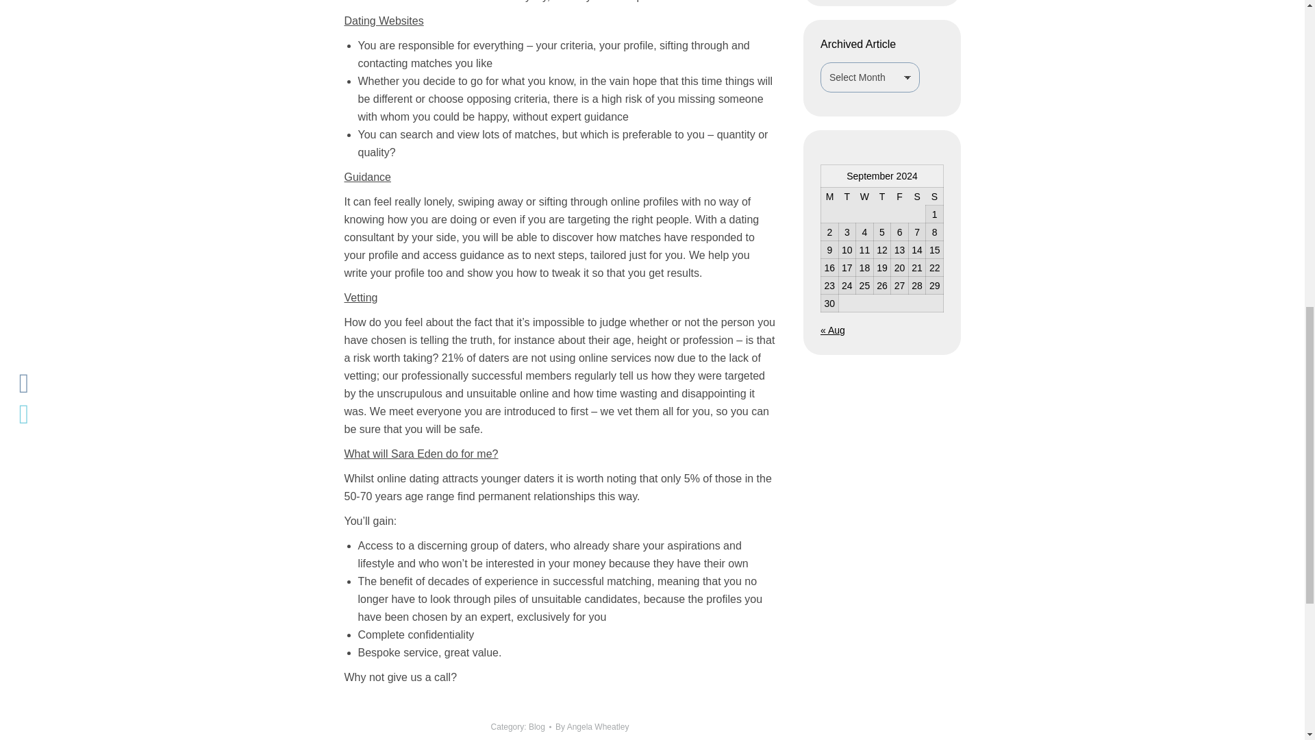  Describe the element at coordinates (829, 197) in the screenshot. I see `Monday` at that location.